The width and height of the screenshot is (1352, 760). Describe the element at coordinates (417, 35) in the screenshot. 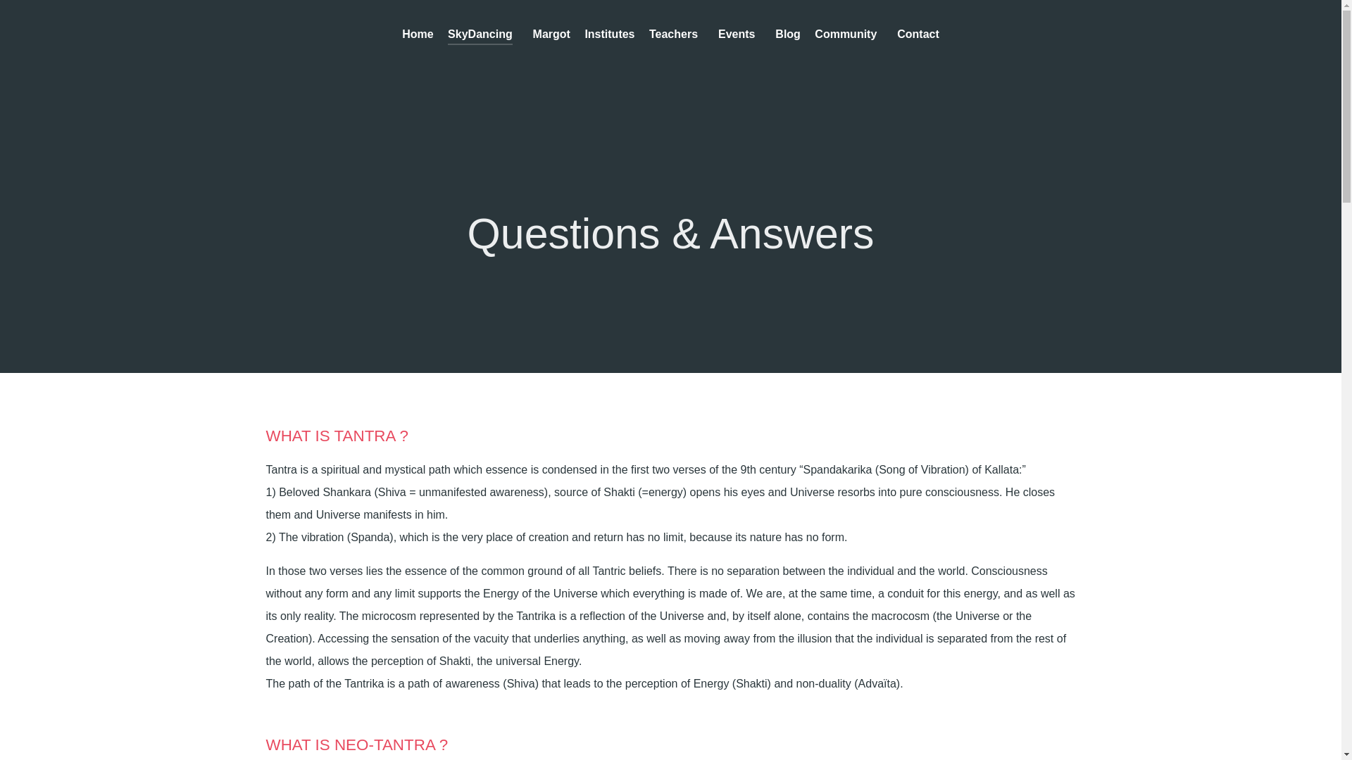

I see `Home` at that location.